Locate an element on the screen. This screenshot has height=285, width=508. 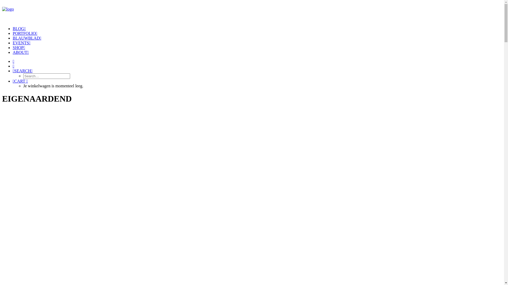
CART is located at coordinates (20, 81).